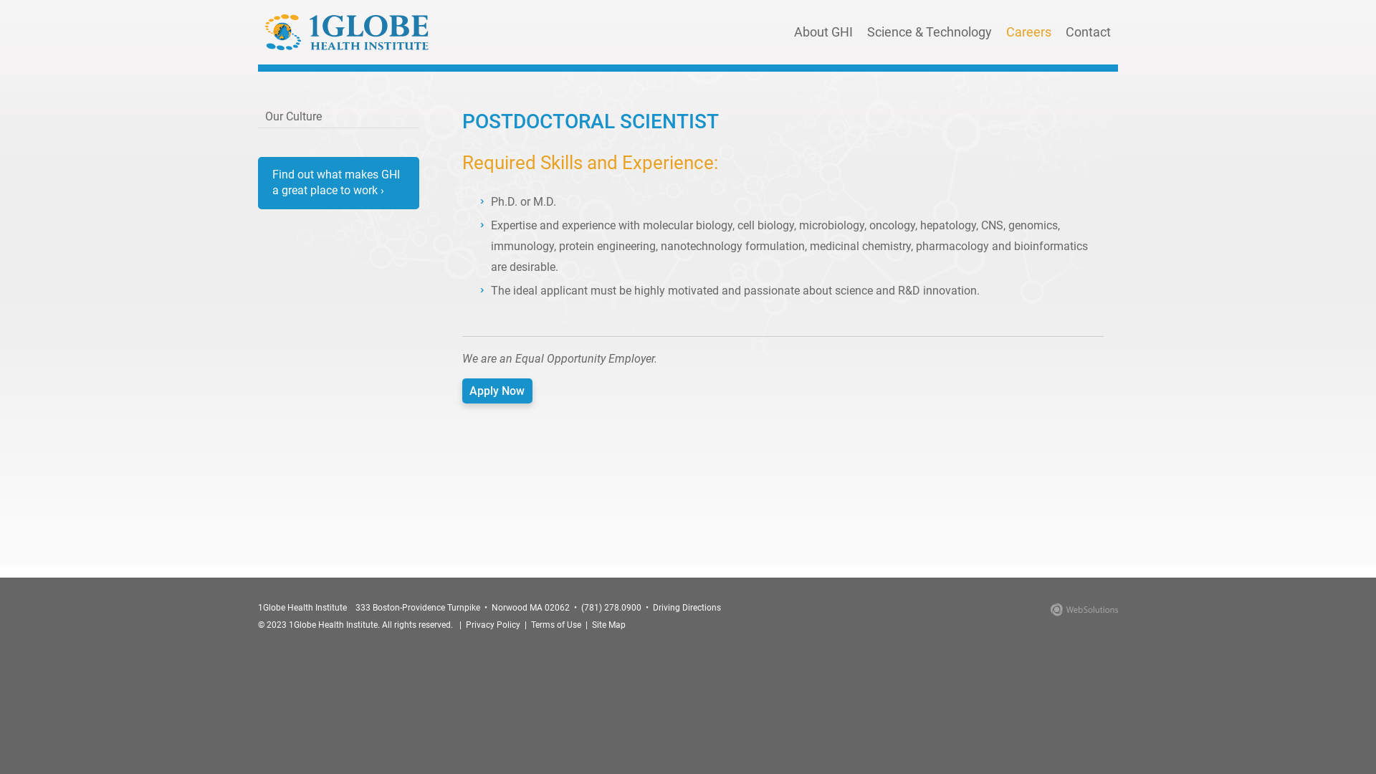  What do you see at coordinates (556, 625) in the screenshot?
I see `Terms of Use` at bounding box center [556, 625].